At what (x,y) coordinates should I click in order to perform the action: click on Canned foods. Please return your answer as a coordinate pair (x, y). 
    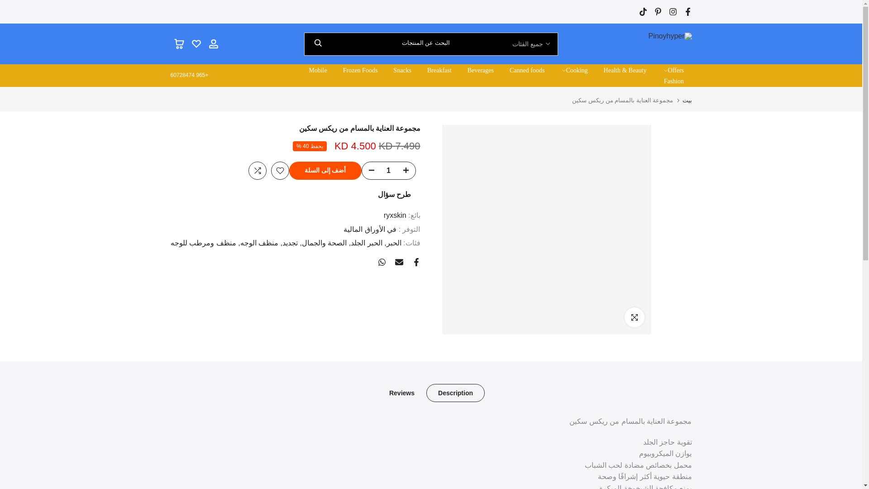
    Looking at the image, I should click on (526, 71).